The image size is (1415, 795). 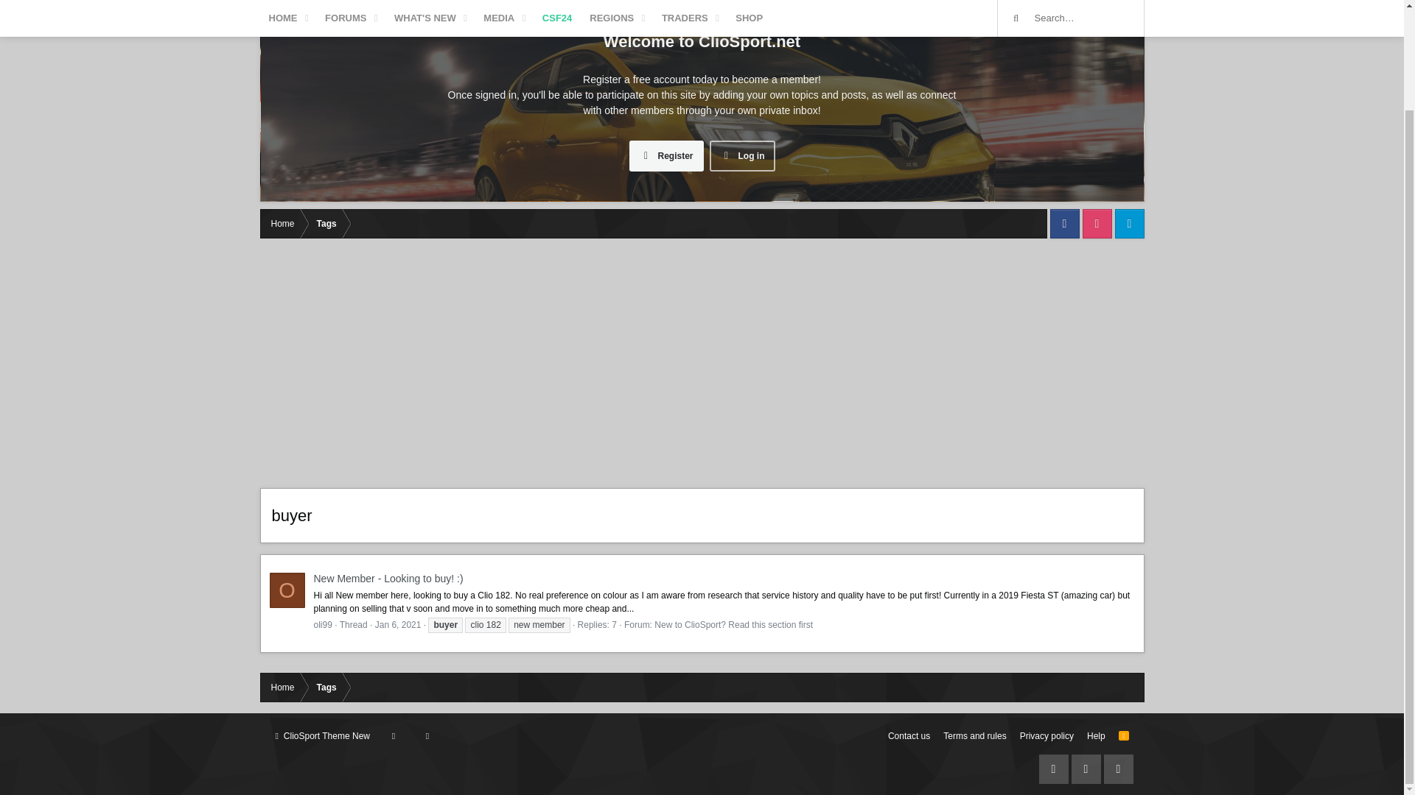 I want to click on Dark mode, so click(x=427, y=736).